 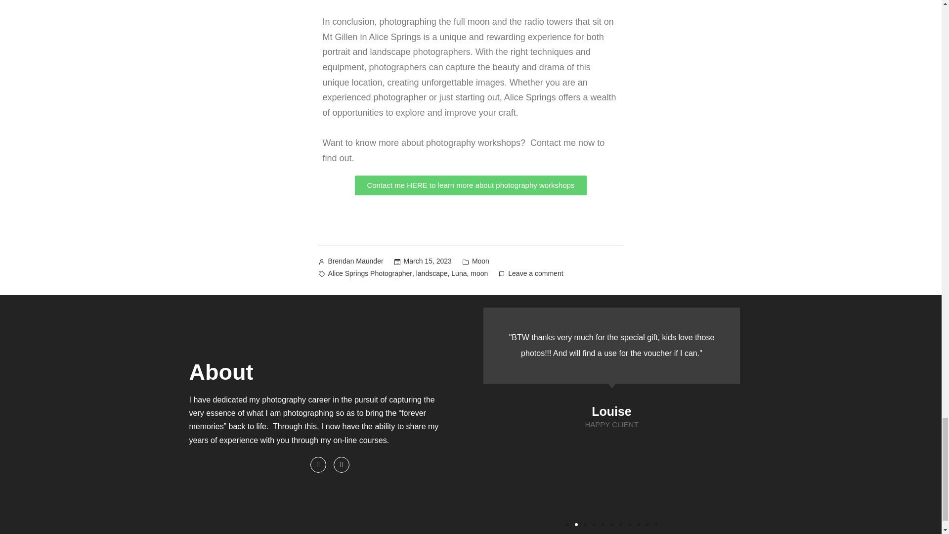 I want to click on moon, so click(x=479, y=274).